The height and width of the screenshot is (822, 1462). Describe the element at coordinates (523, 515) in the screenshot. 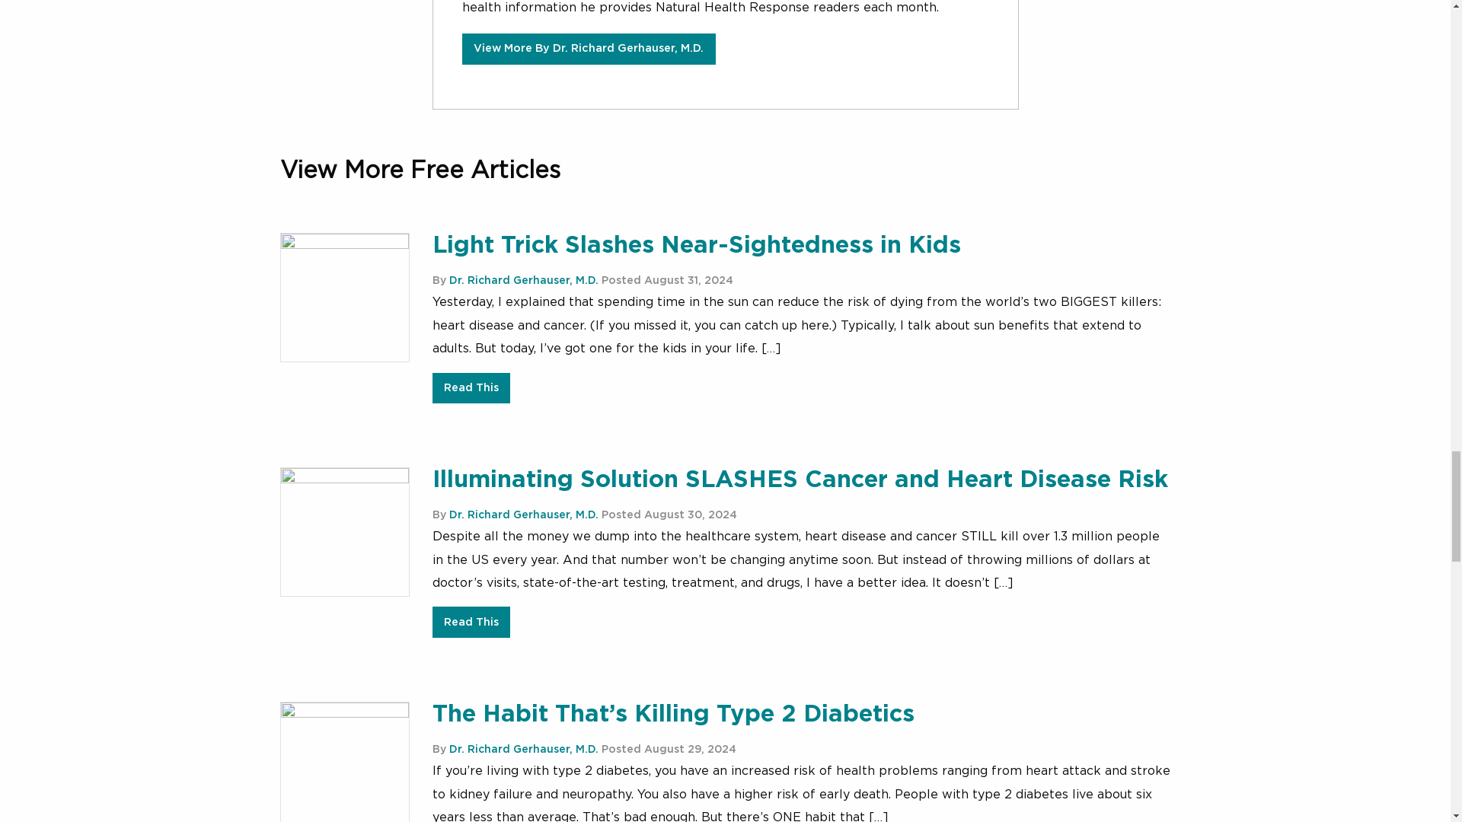

I see `Dr. Richard Gerhauser, M.D.` at that location.